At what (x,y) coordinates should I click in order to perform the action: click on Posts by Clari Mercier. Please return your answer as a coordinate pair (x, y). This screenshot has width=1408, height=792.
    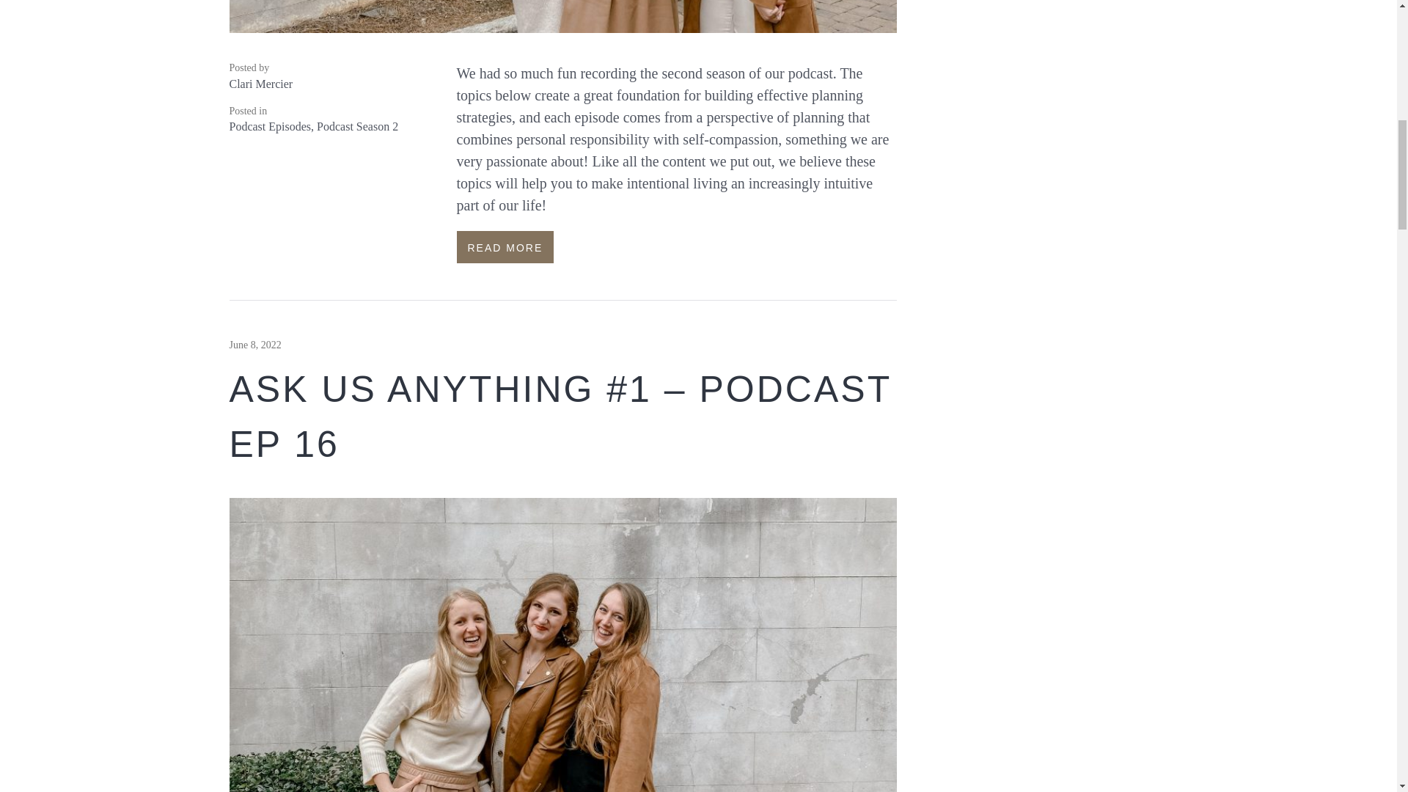
    Looking at the image, I should click on (260, 84).